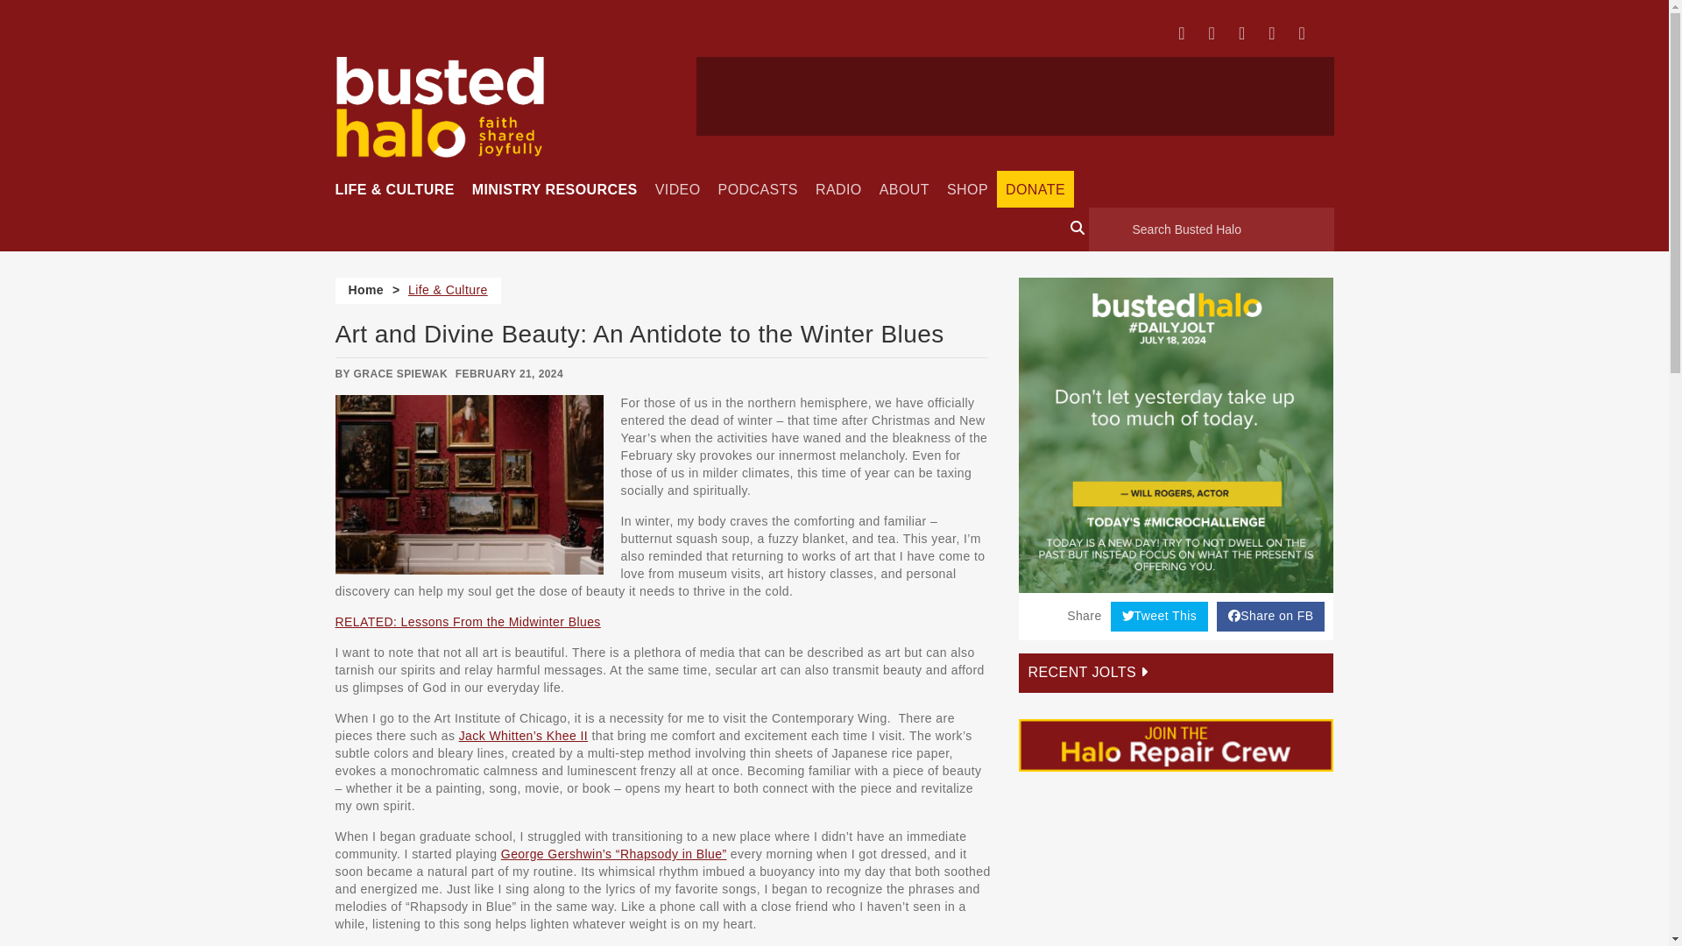 This screenshot has width=1682, height=946. I want to click on DONATE, so click(1030, 189).